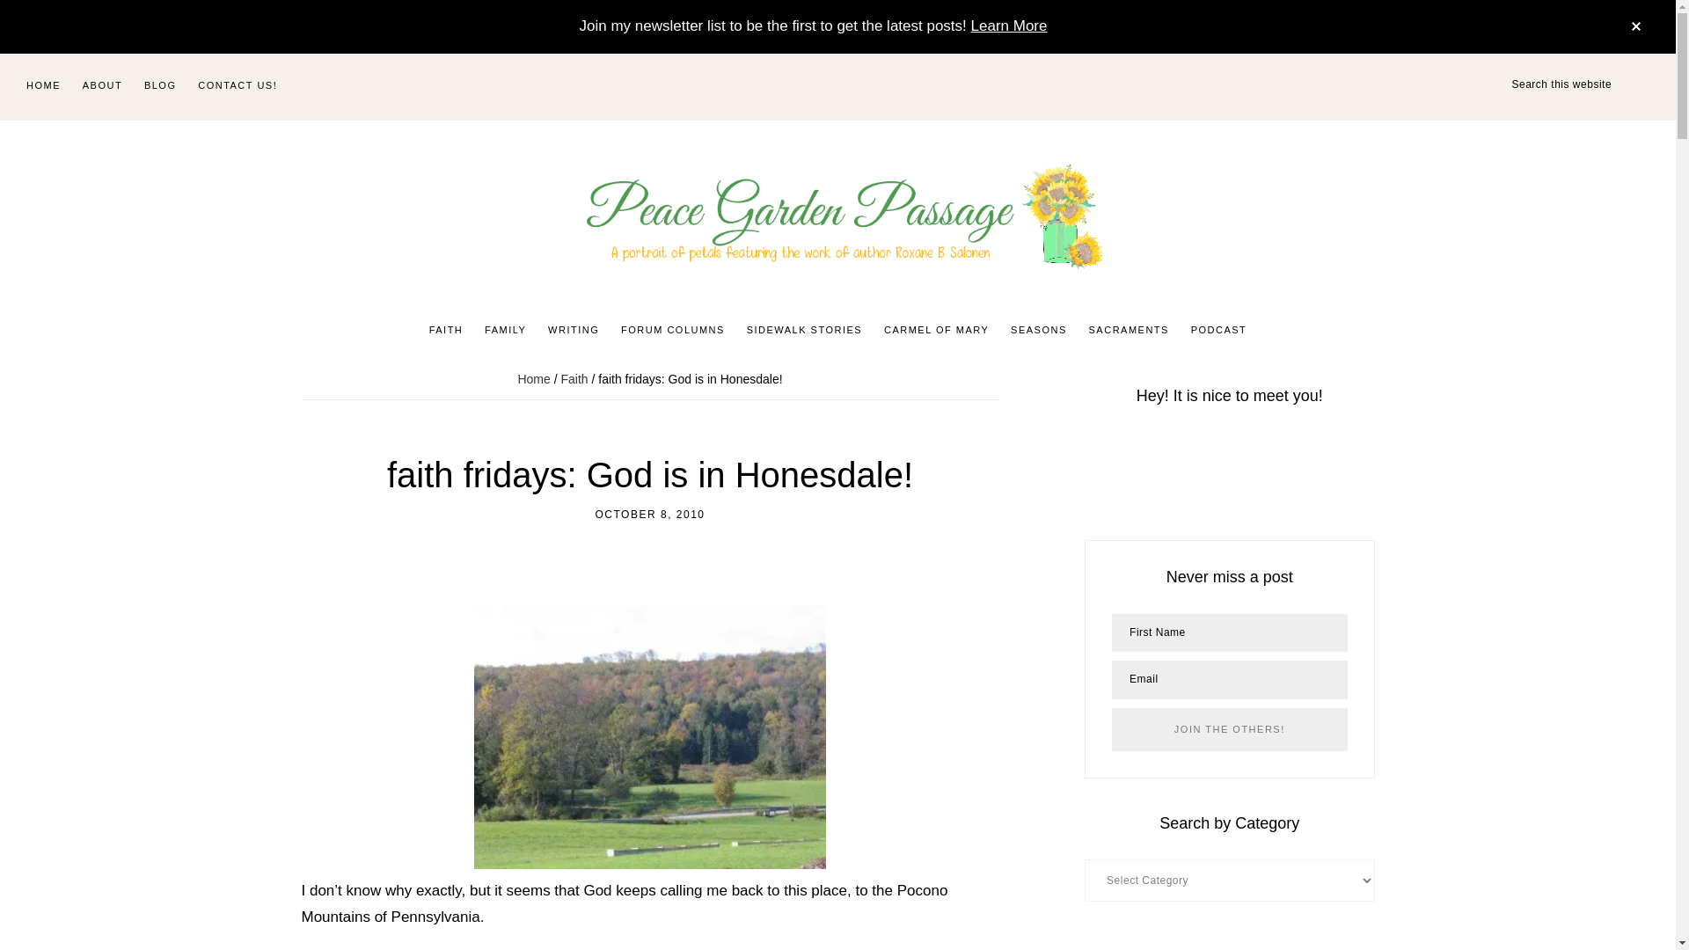  Describe the element at coordinates (102, 85) in the screenshot. I see `ABOUT` at that location.